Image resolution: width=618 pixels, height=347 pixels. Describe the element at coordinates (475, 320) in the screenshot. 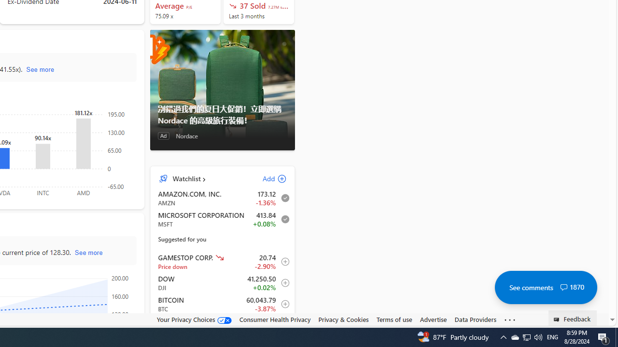

I see `Data Providers` at that location.